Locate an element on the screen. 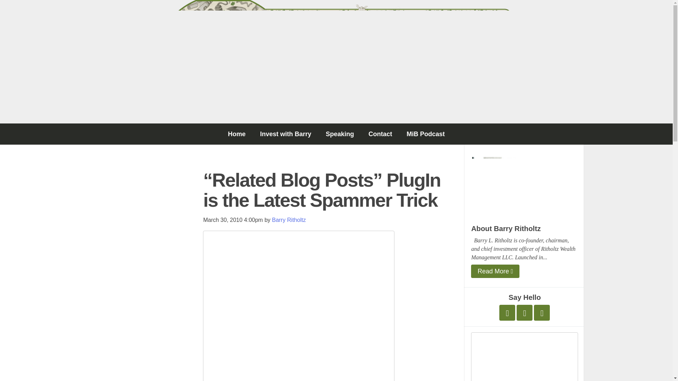 The image size is (678, 381). Facebook is located at coordinates (524, 313).